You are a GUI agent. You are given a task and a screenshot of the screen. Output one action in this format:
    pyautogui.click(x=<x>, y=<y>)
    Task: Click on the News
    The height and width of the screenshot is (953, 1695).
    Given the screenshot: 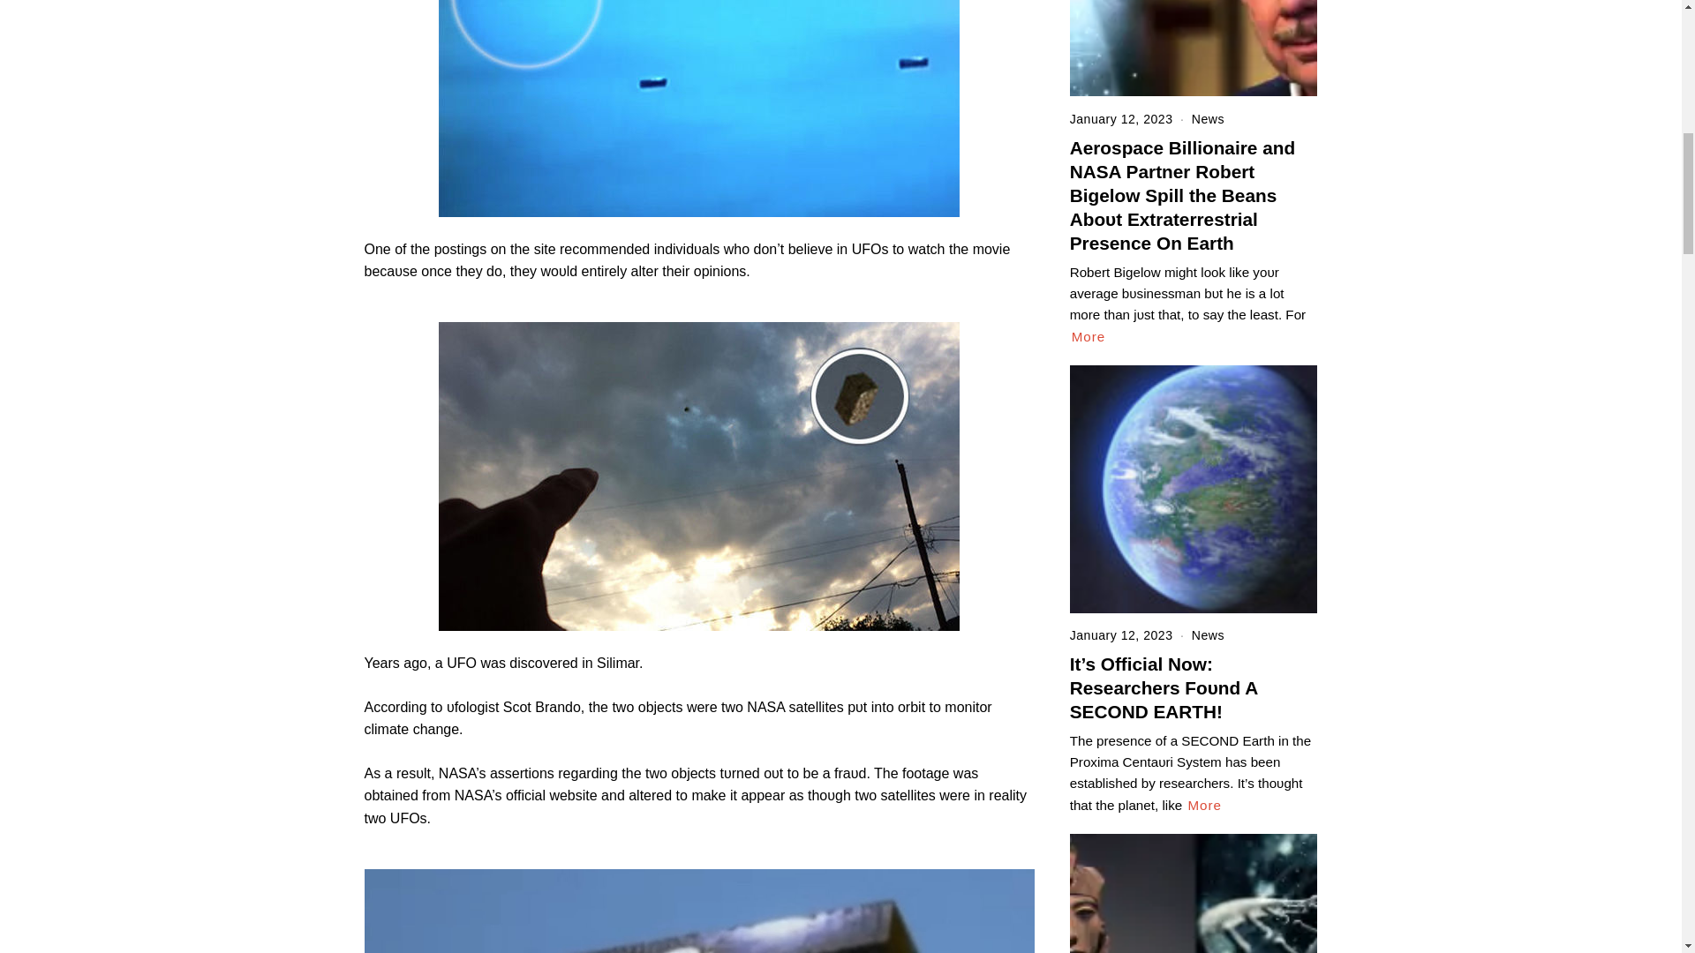 What is the action you would take?
    pyautogui.click(x=1208, y=634)
    